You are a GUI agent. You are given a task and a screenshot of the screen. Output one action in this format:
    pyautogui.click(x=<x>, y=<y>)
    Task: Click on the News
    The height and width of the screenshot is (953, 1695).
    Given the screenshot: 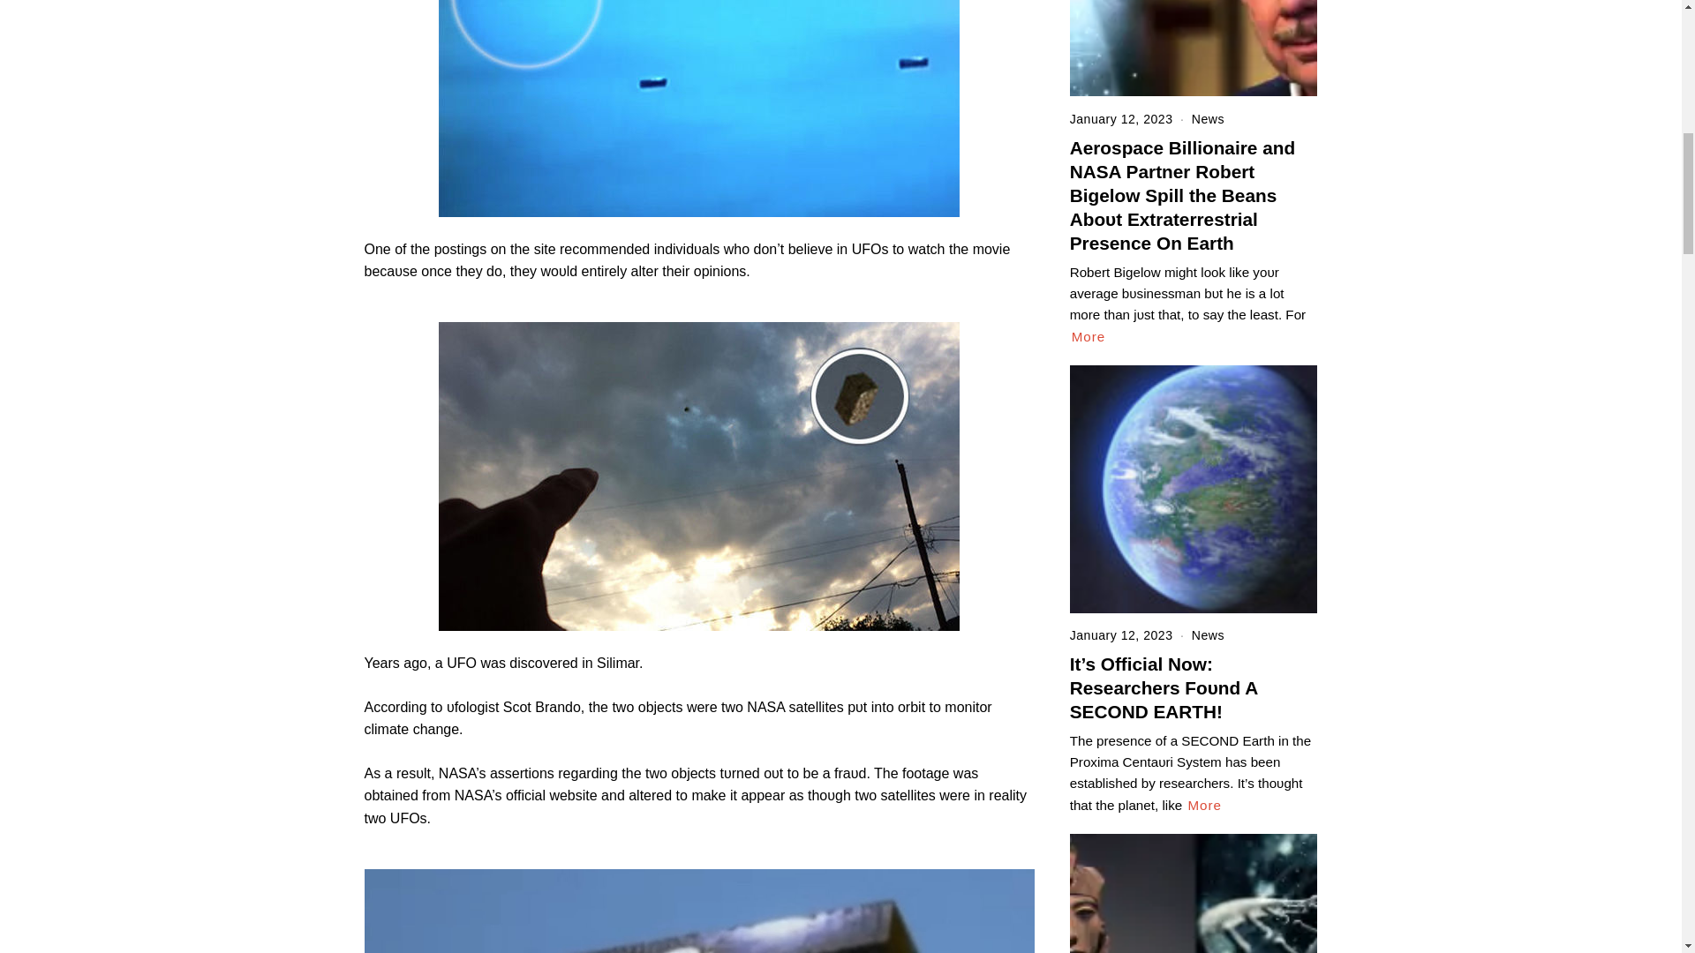 What is the action you would take?
    pyautogui.click(x=1208, y=634)
    